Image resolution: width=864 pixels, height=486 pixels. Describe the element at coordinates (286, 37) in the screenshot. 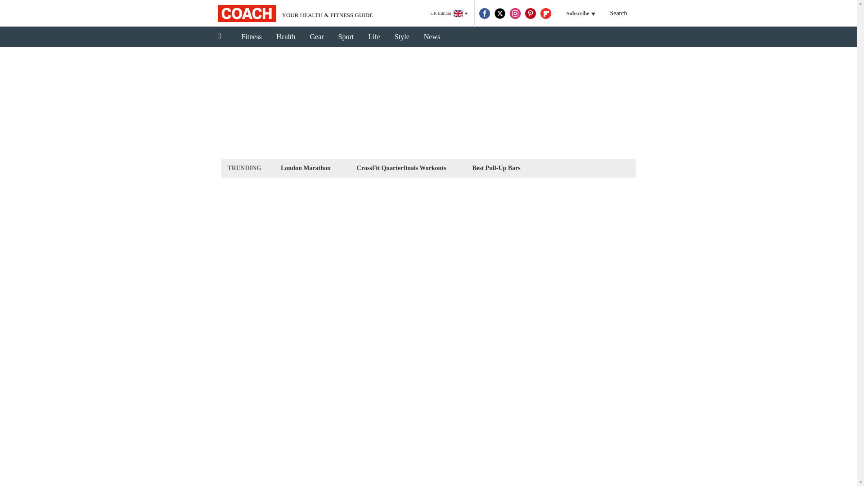

I see `Health` at that location.